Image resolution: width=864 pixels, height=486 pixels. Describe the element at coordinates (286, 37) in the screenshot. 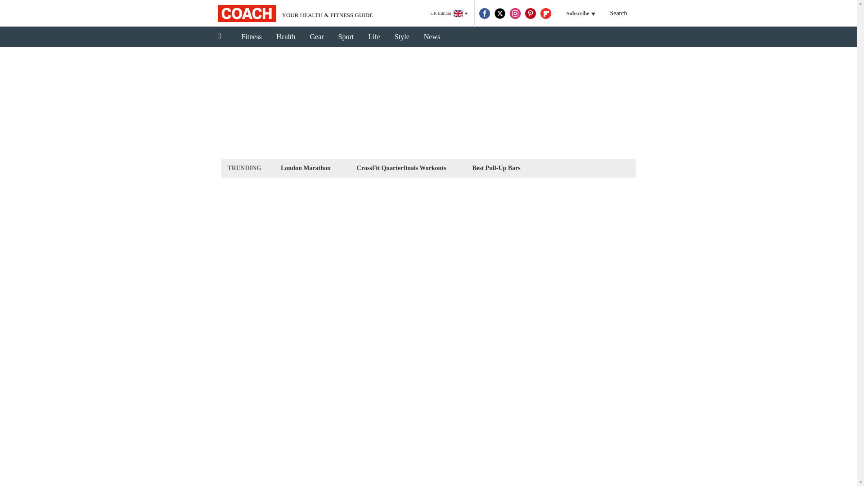

I see `Health` at that location.